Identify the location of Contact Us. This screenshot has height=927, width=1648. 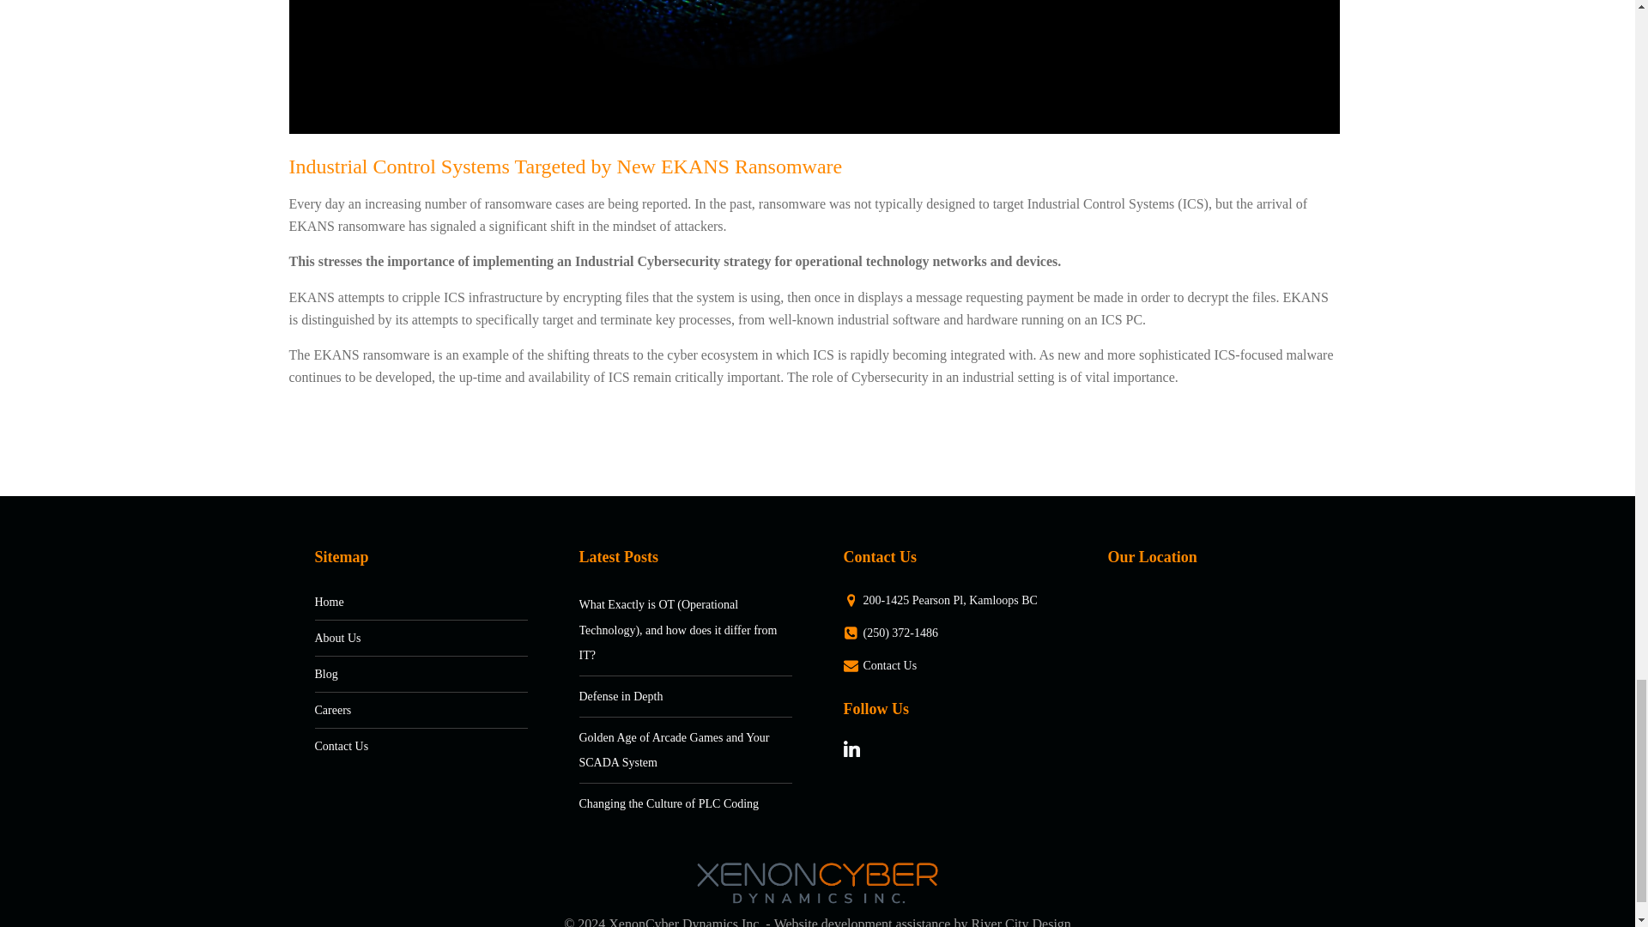
(399, 746).